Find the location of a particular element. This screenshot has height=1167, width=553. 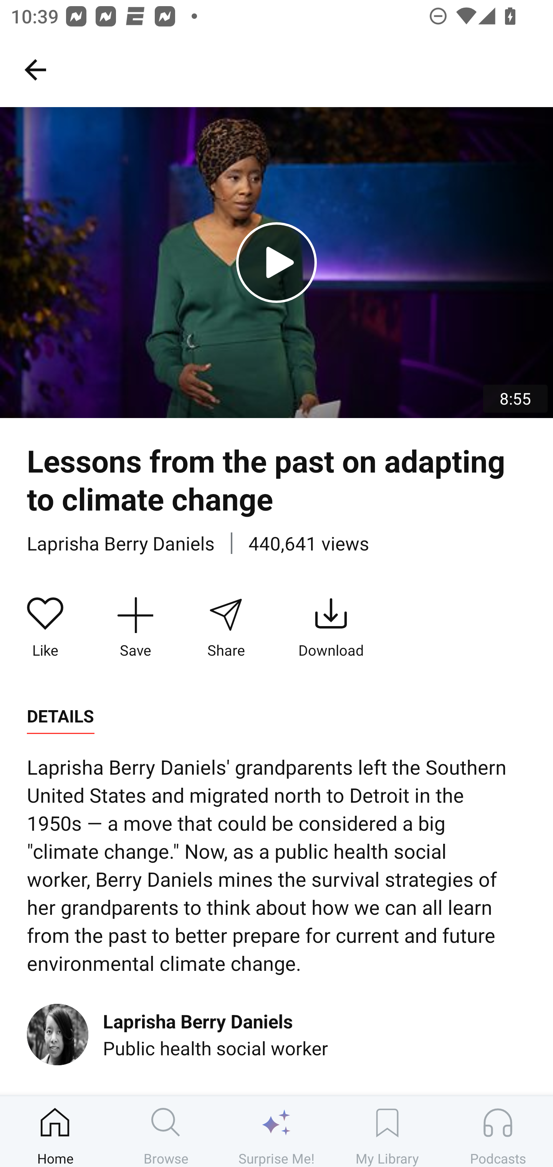

Home is located at coordinates (55, 1131).